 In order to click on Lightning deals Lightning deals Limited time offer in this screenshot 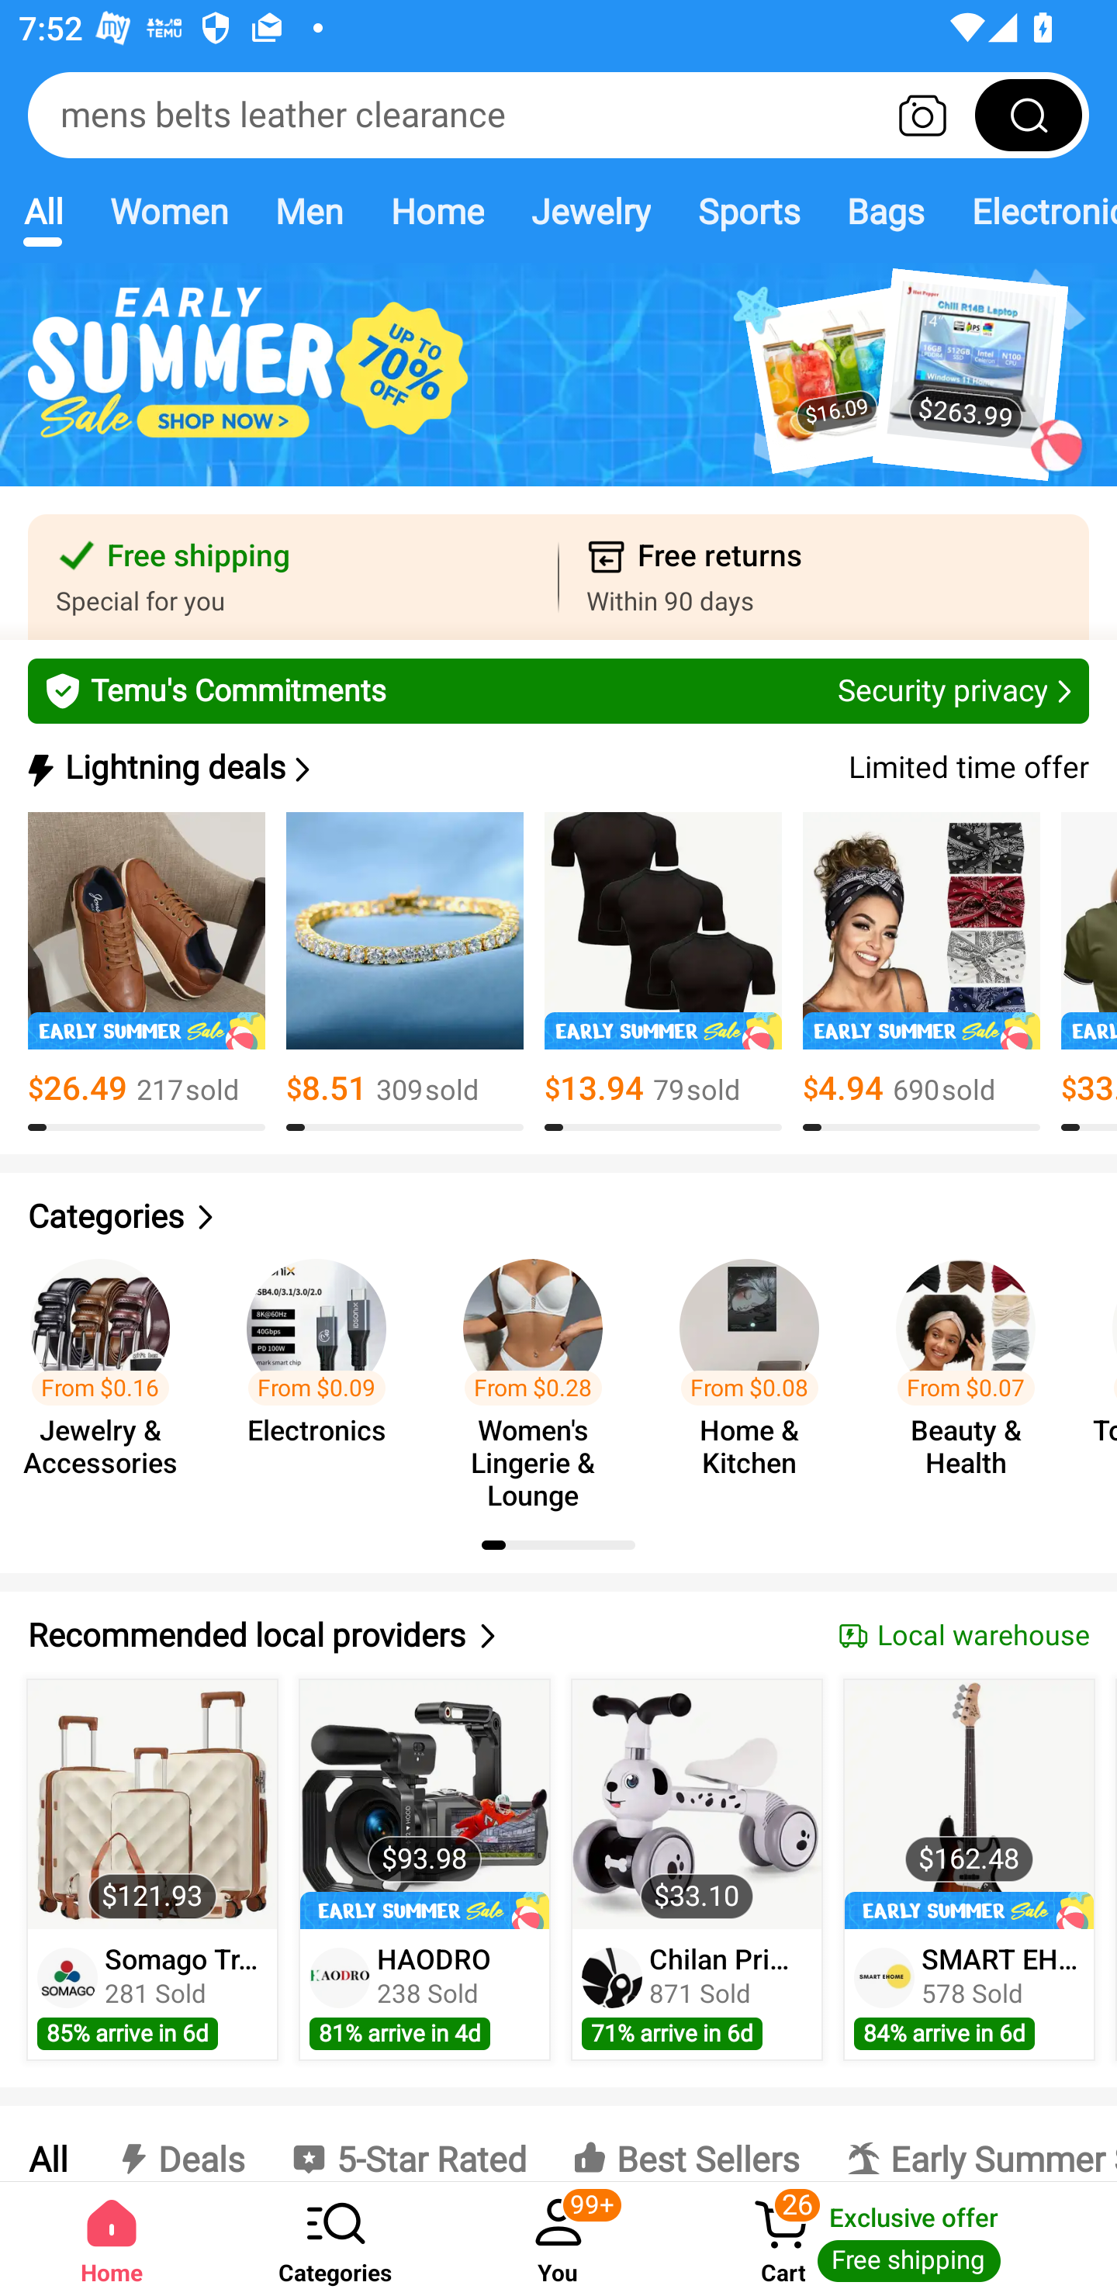, I will do `click(556, 768)`.